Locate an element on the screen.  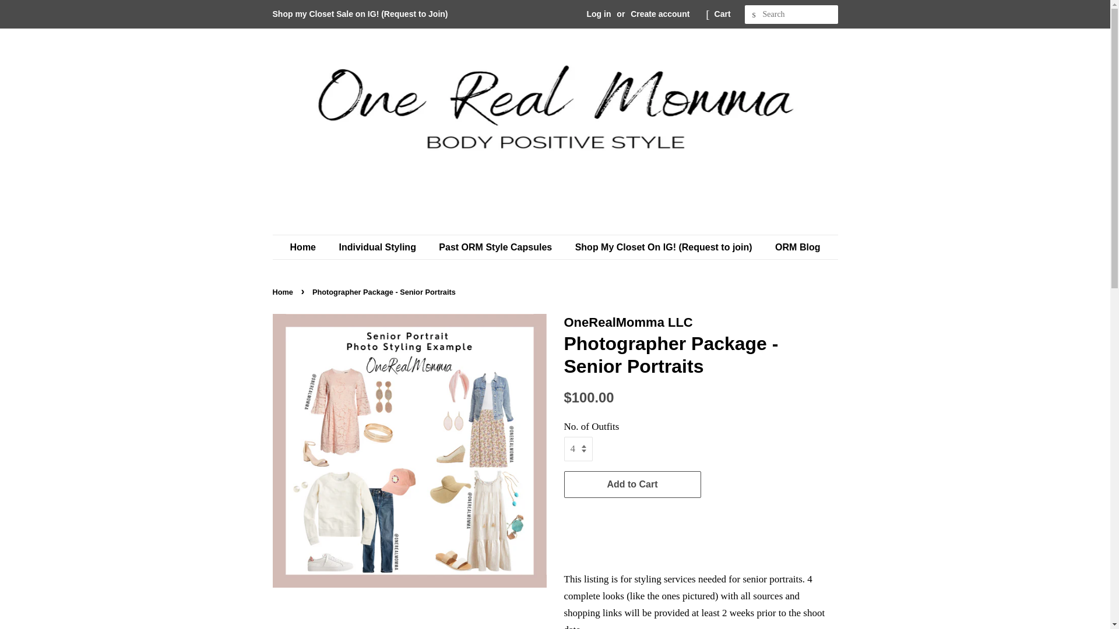
Search is located at coordinates (754, 15).